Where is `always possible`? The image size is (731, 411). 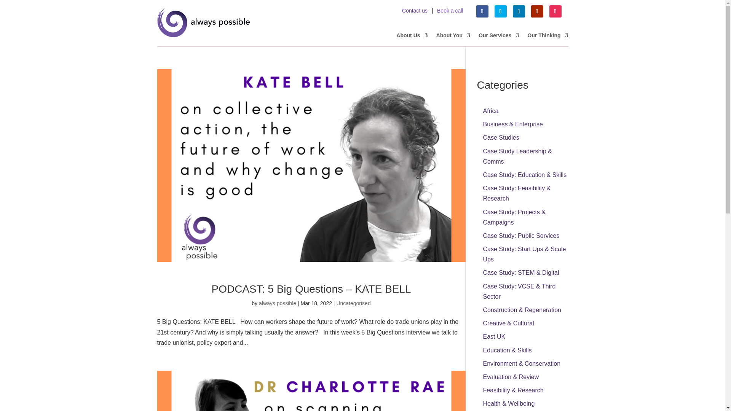 always possible is located at coordinates (277, 303).